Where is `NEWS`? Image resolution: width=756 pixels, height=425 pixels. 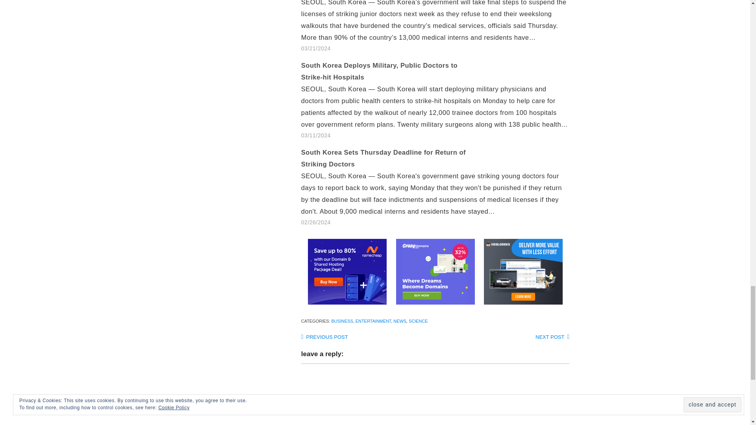 NEWS is located at coordinates (400, 321).